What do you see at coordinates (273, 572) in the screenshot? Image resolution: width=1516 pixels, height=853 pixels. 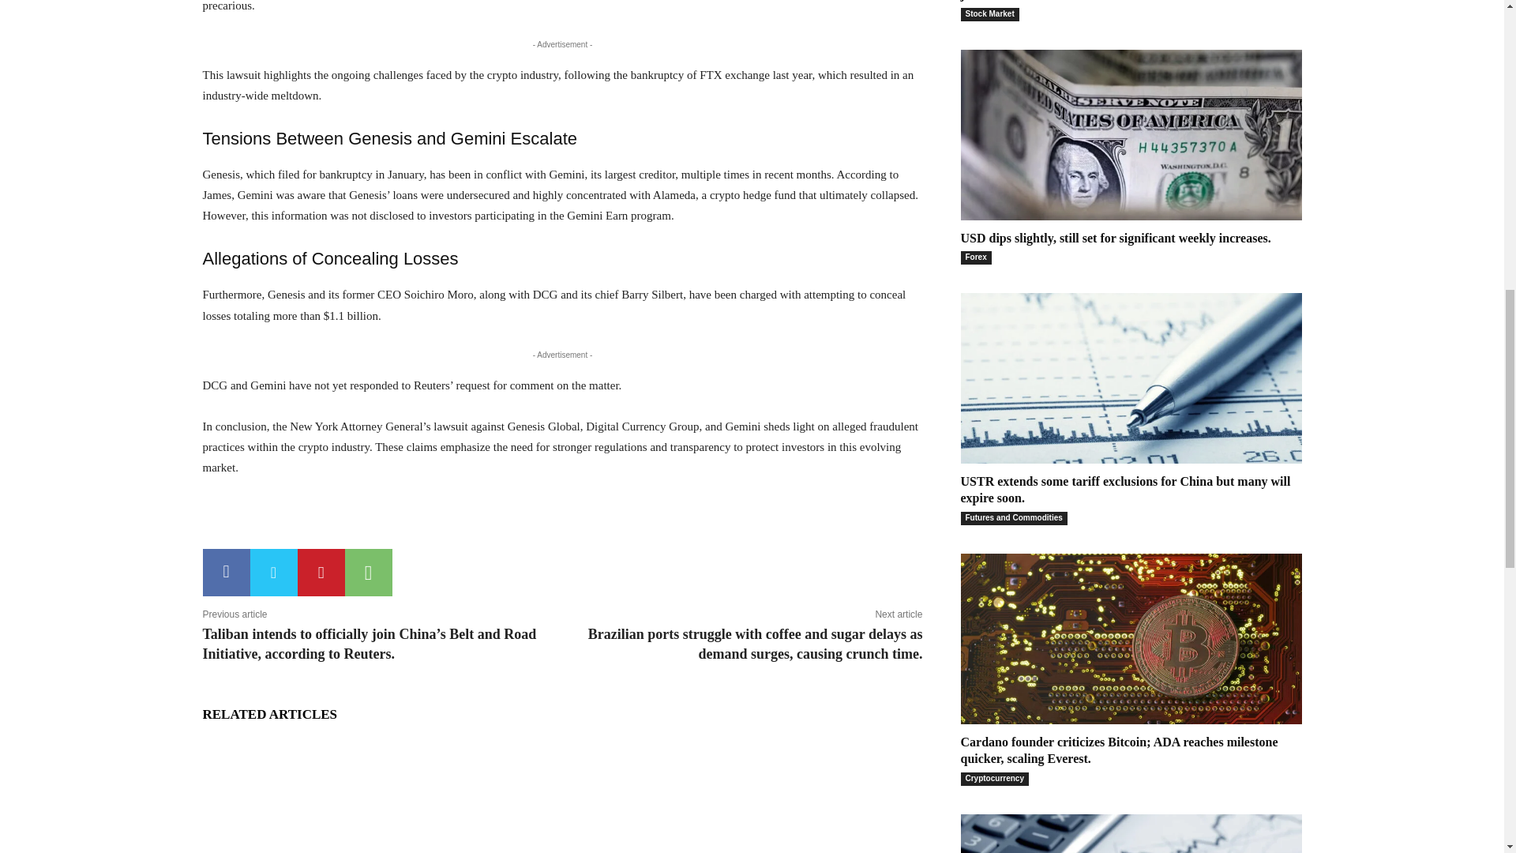 I see `Twitter` at bounding box center [273, 572].